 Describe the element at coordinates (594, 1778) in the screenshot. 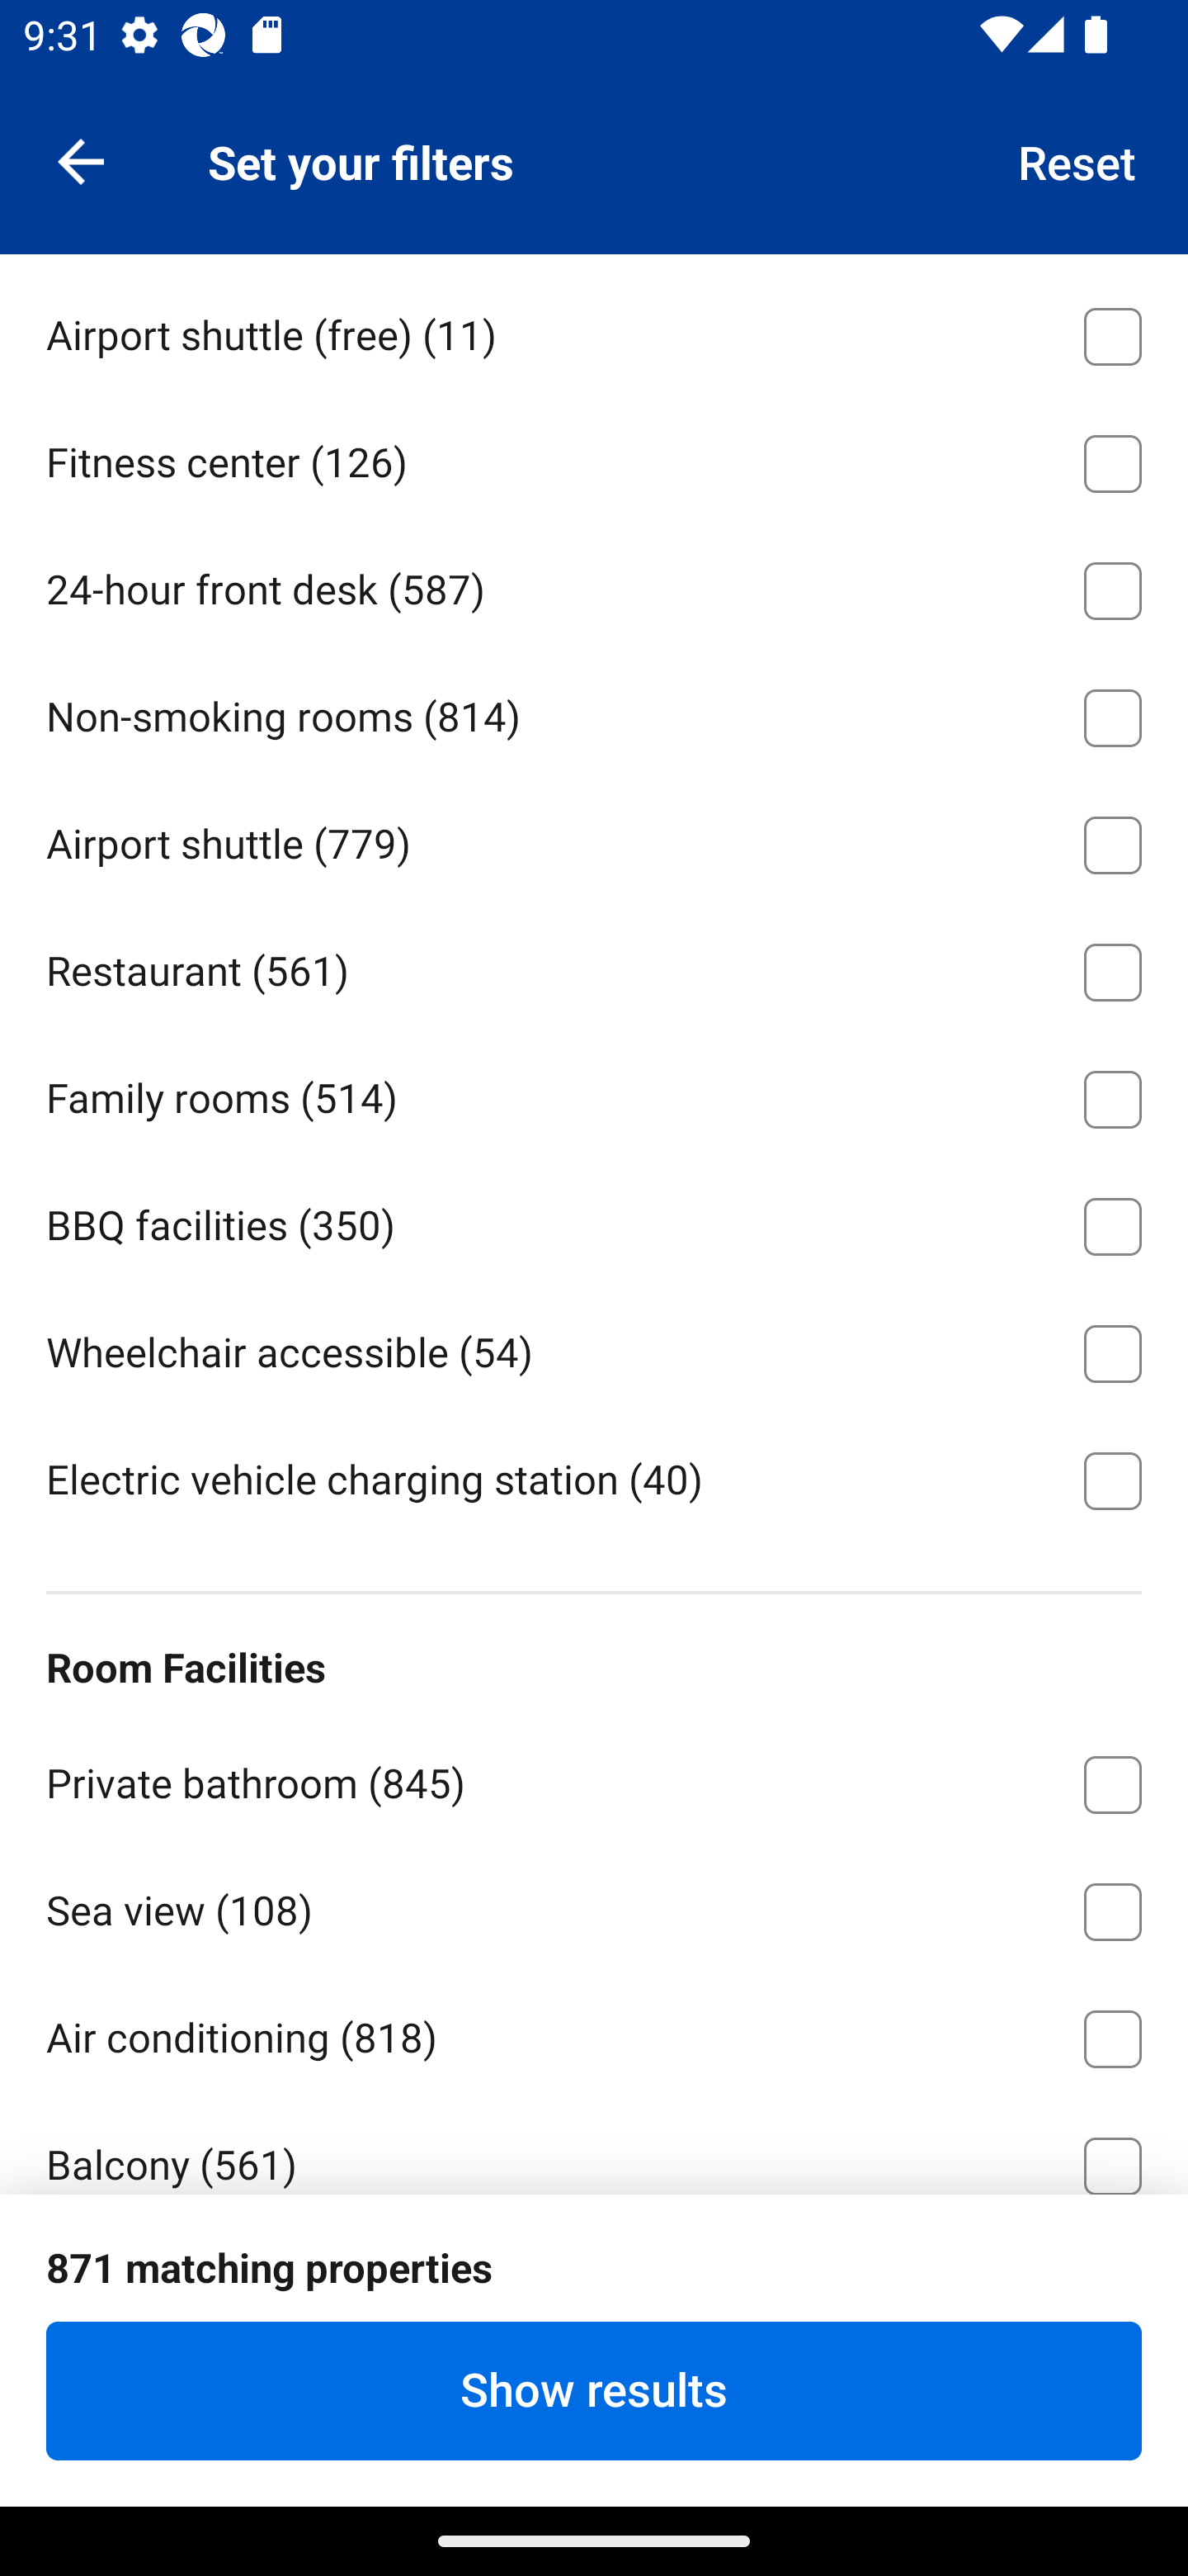

I see `Private bathroom ⁦(845)` at that location.